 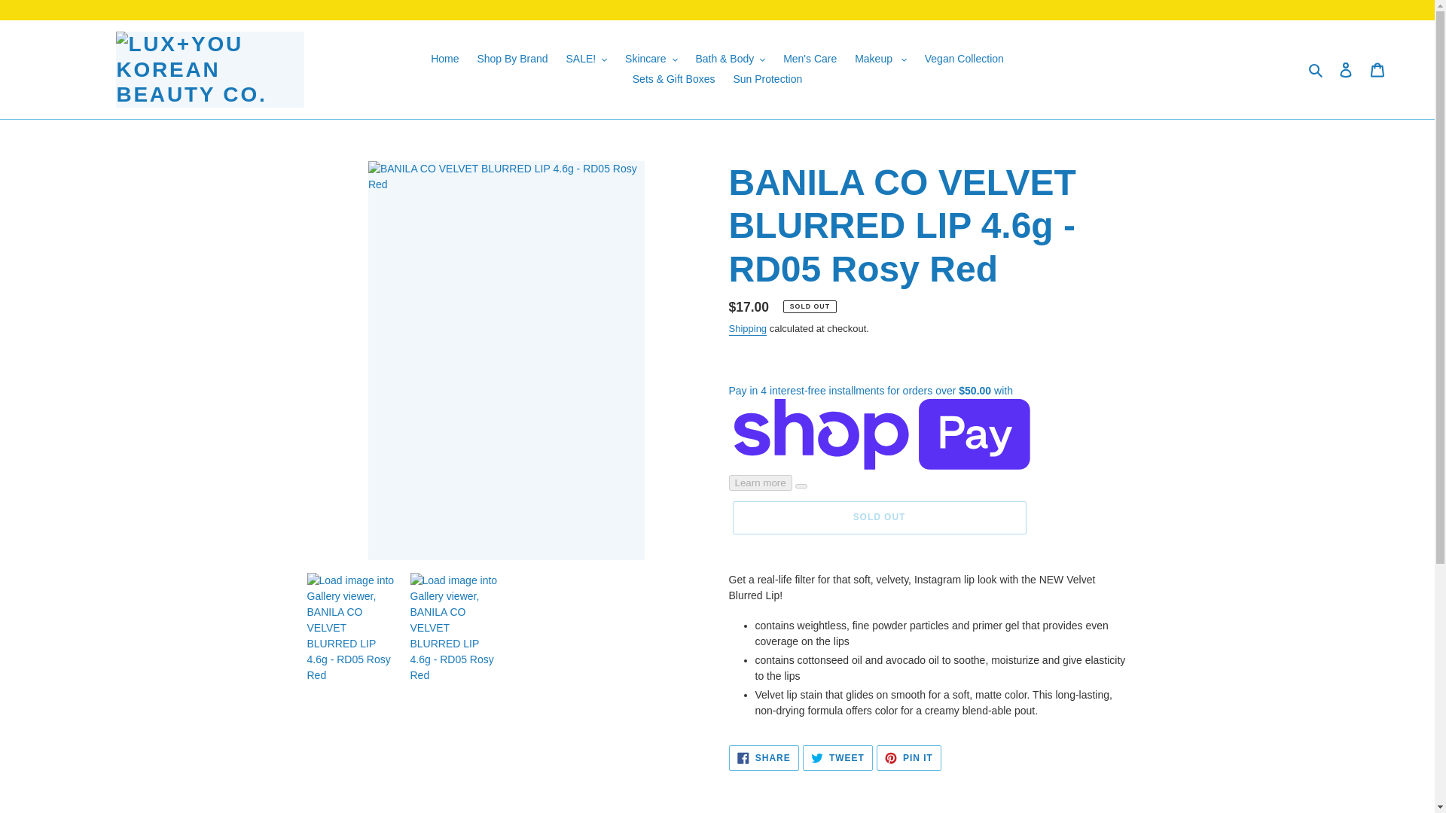 I want to click on Home, so click(x=444, y=59).